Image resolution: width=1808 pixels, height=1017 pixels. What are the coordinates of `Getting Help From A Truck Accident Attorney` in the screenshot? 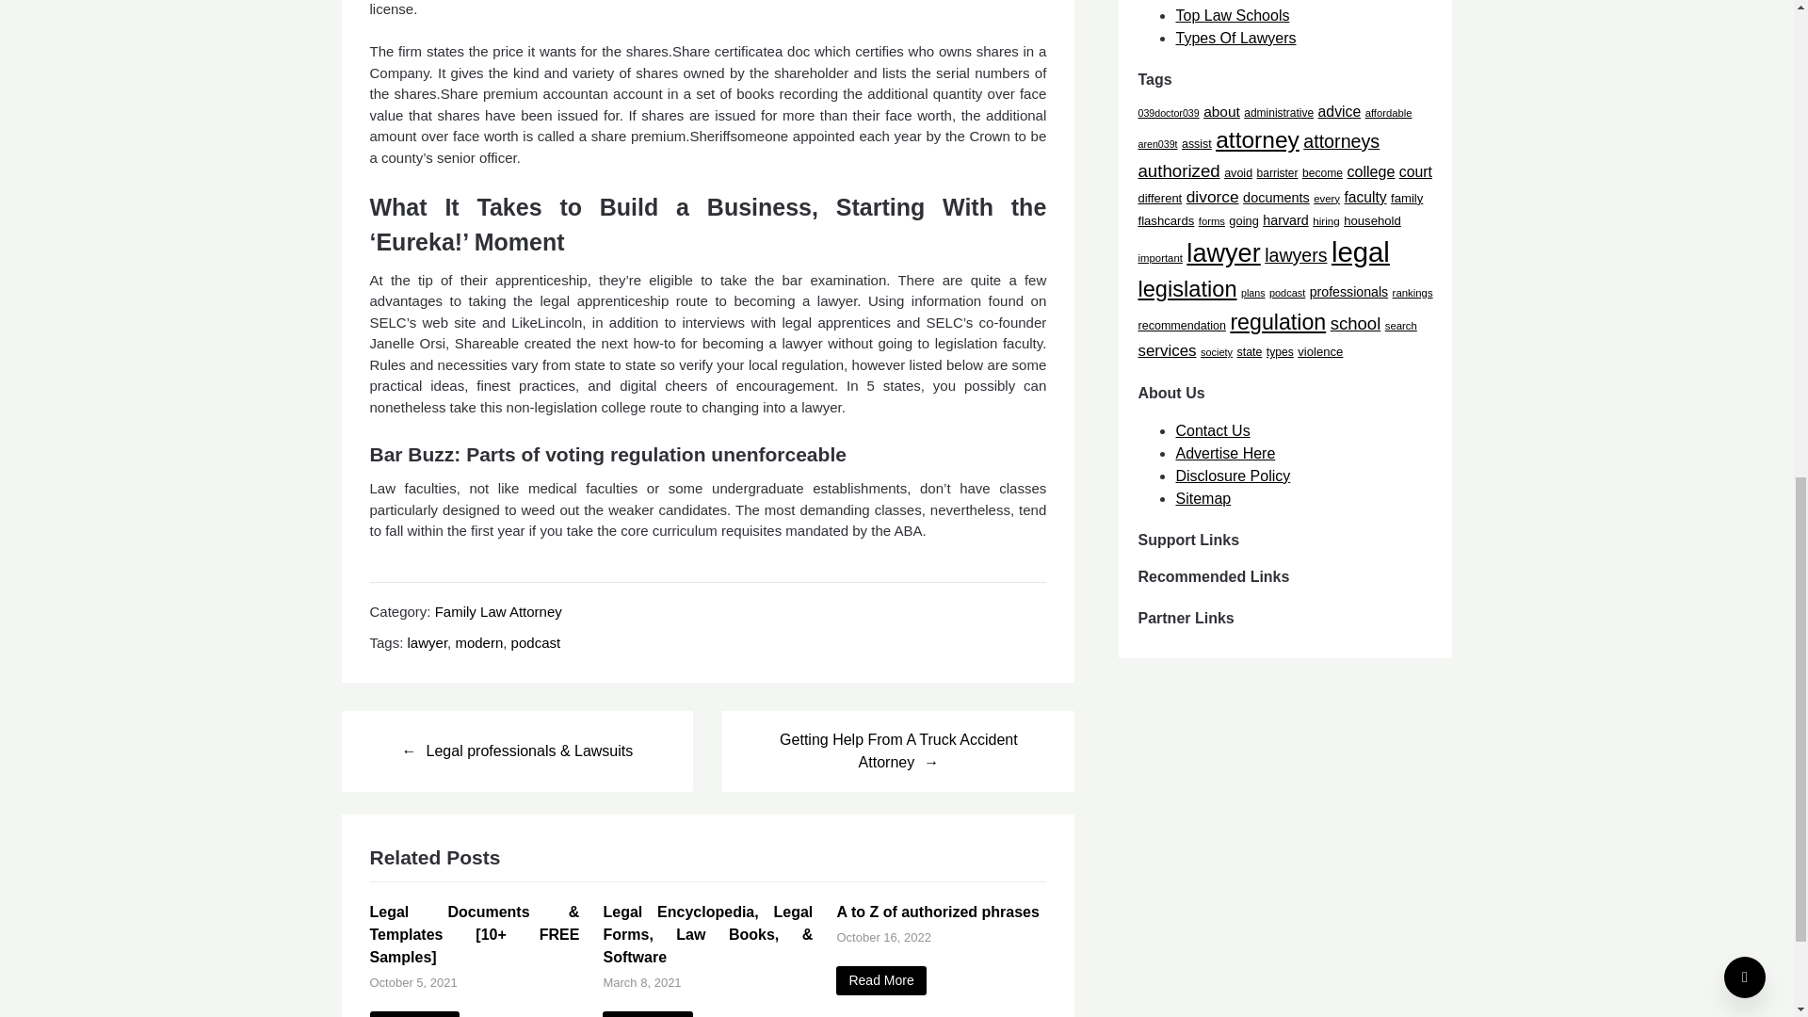 It's located at (897, 750).